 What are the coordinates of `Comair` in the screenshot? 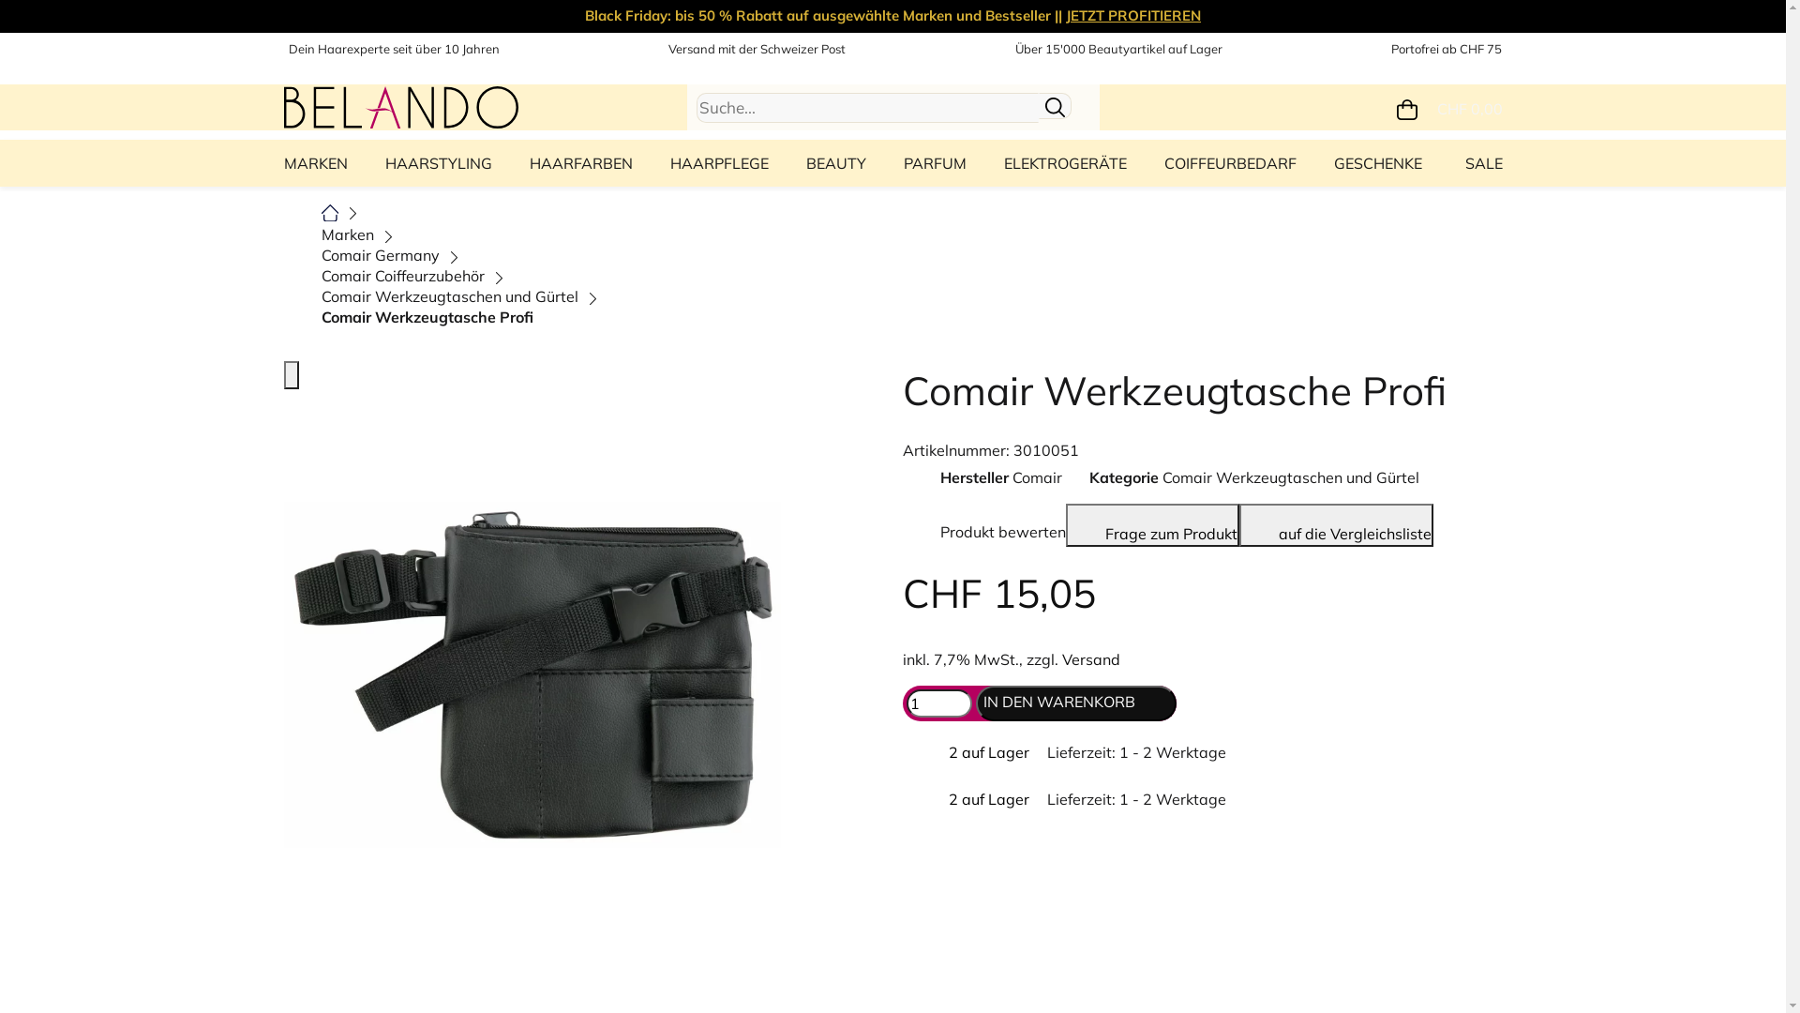 It's located at (1037, 477).